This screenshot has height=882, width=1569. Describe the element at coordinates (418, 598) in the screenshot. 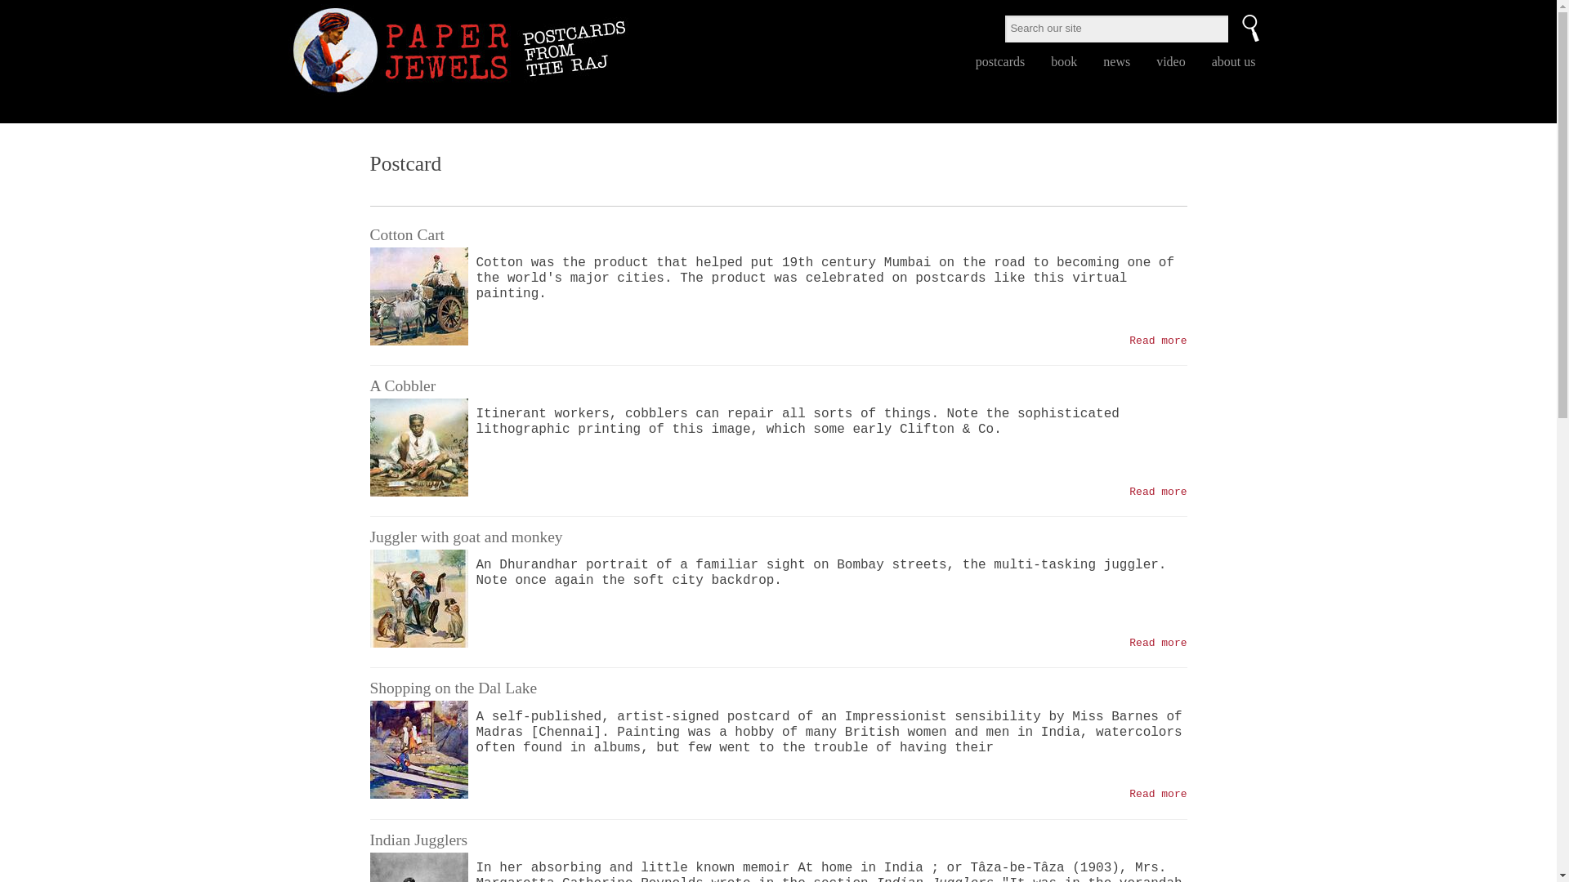

I see `Juggler with goat and monkey` at that location.